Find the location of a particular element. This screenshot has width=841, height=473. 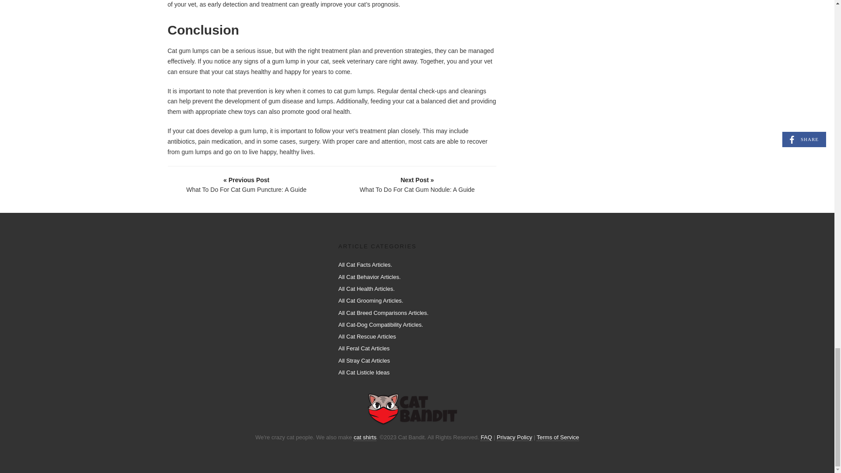

All Cat Behavior Articles. is located at coordinates (369, 277).